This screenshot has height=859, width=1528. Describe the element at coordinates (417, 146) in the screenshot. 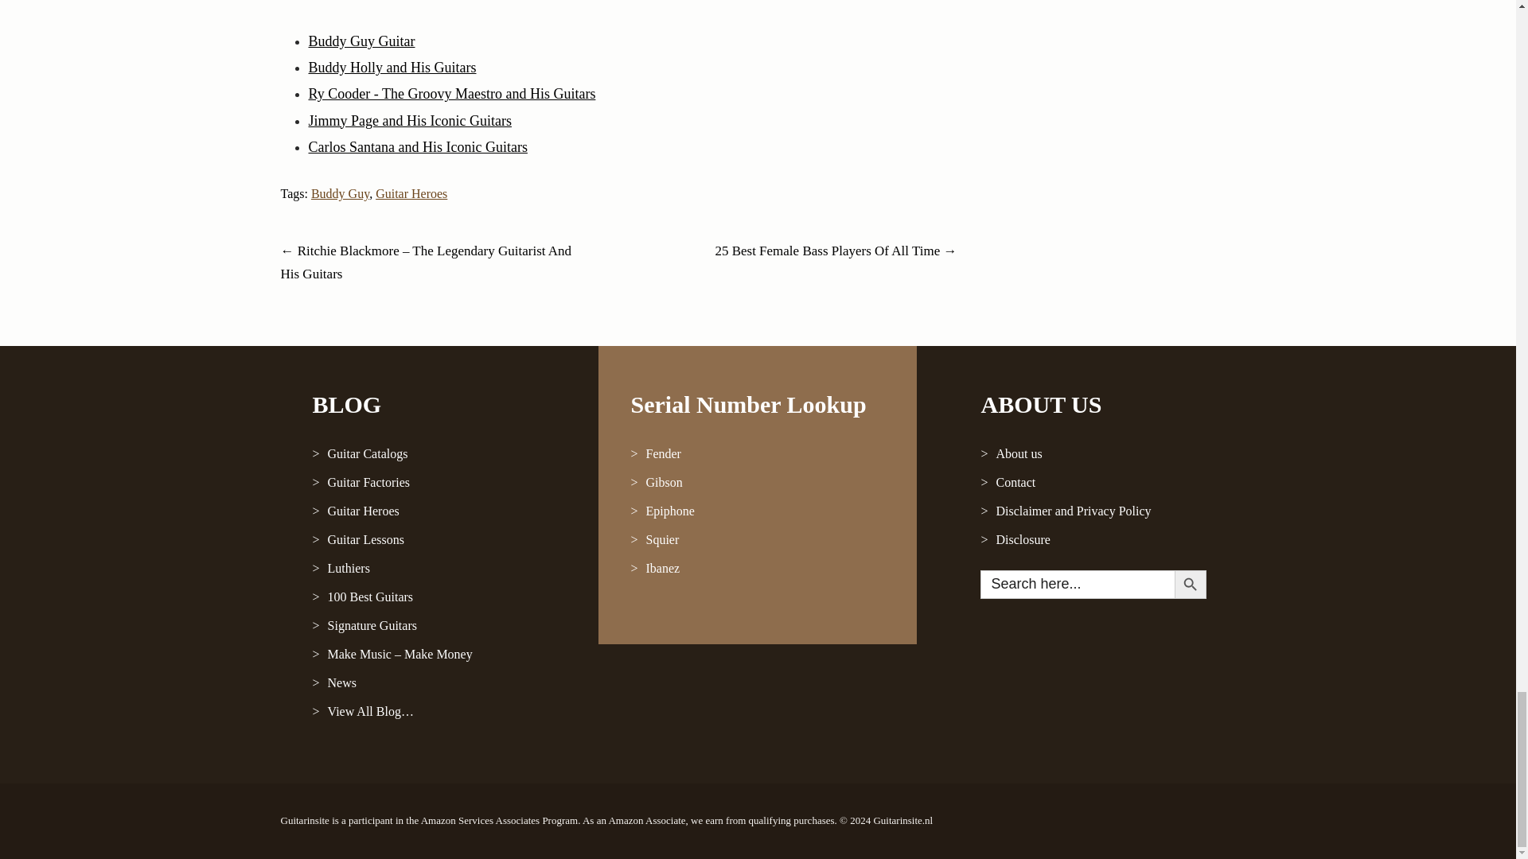

I see `Carlos Santana and His Iconic Guitars` at that location.